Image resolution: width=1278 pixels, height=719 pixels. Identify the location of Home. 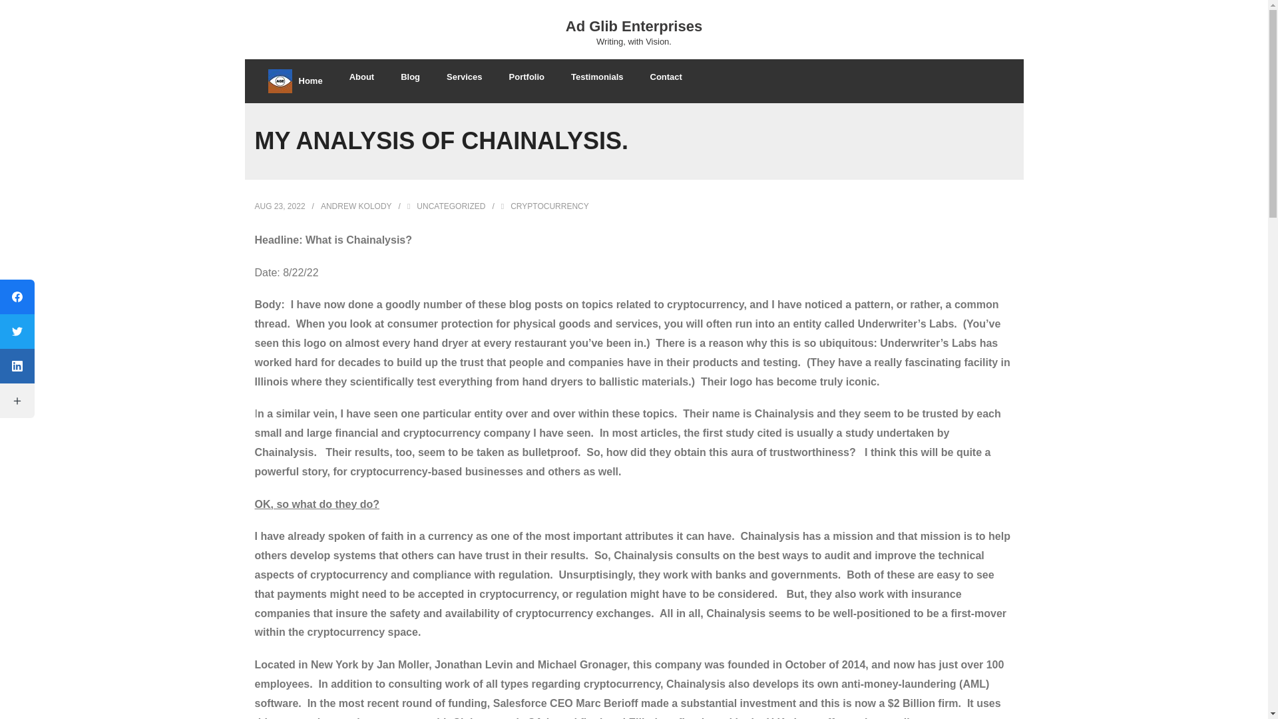
(294, 81).